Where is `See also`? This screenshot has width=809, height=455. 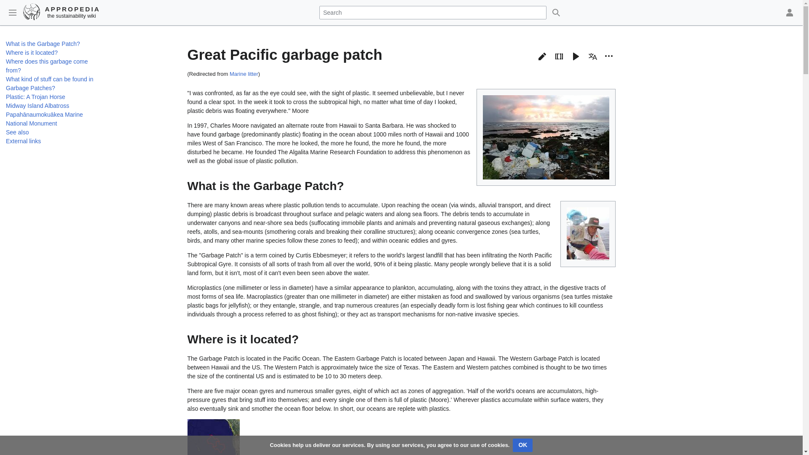 See also is located at coordinates (17, 132).